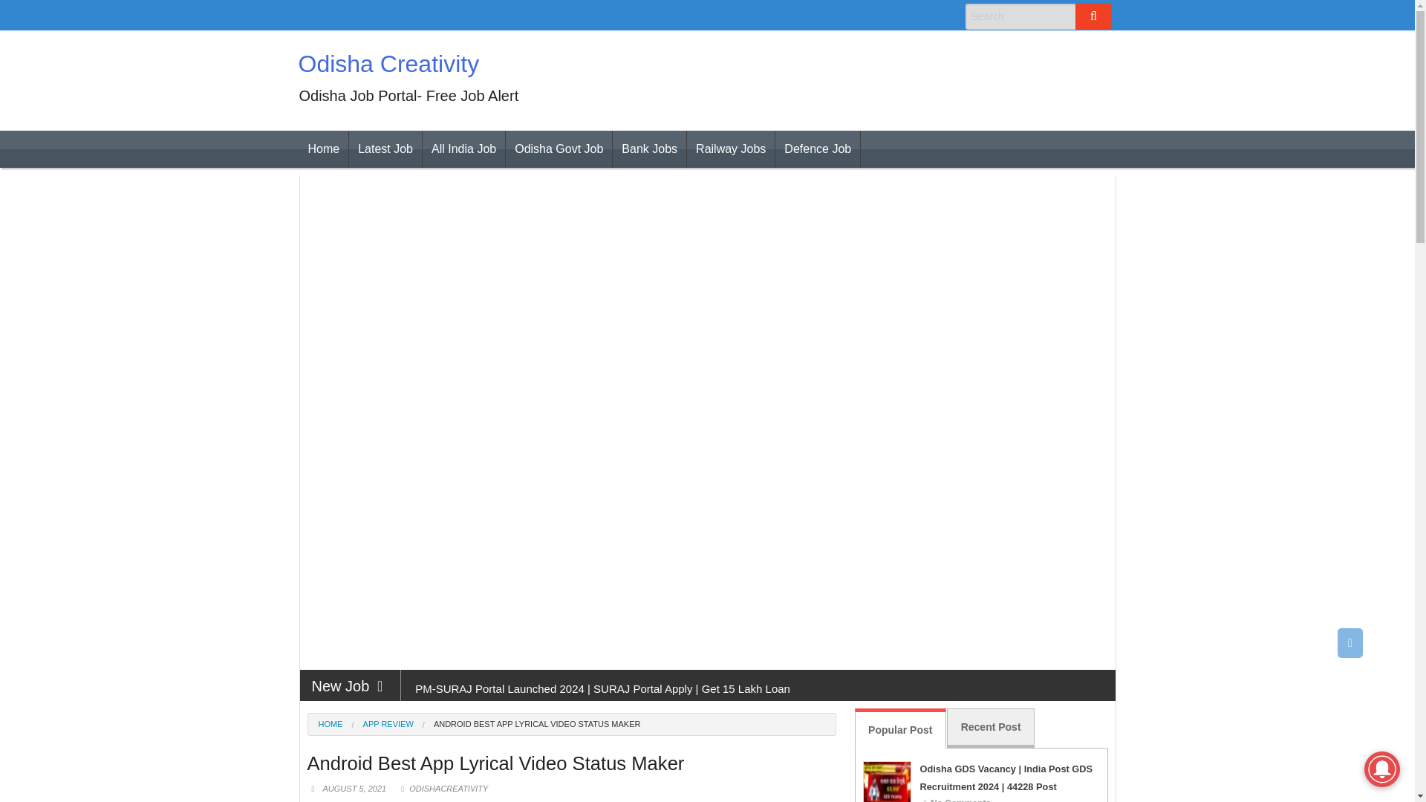  I want to click on All India Job, so click(463, 149).